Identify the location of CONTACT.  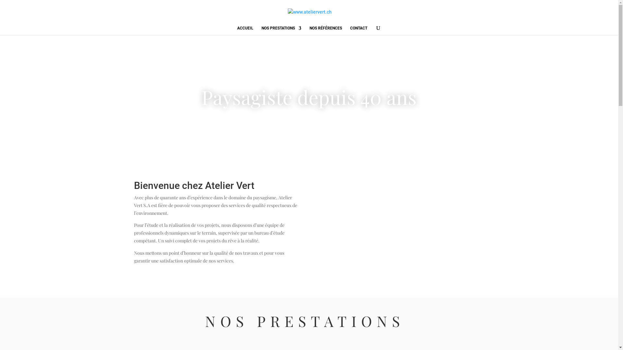
(358, 30).